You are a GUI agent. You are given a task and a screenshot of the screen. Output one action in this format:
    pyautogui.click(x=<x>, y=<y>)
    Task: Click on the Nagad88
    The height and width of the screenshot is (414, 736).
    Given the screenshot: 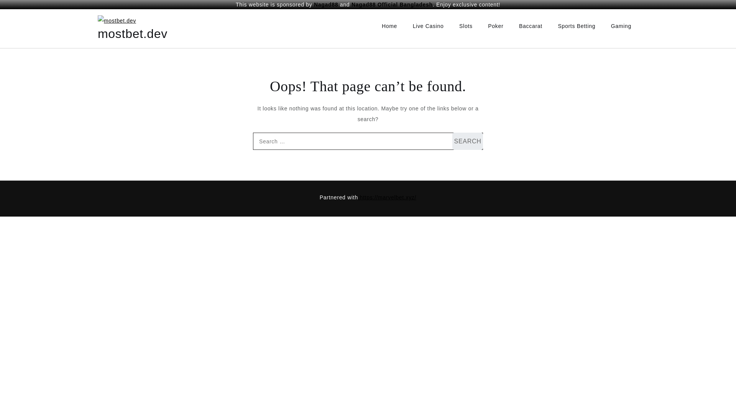 What is the action you would take?
    pyautogui.click(x=326, y=5)
    